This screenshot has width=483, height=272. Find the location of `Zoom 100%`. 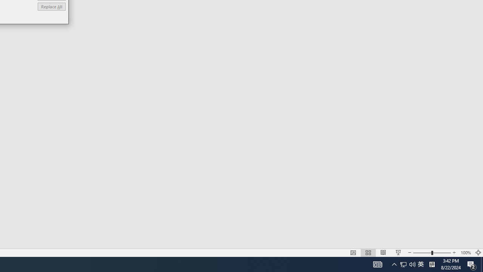

Zoom 100% is located at coordinates (466, 252).